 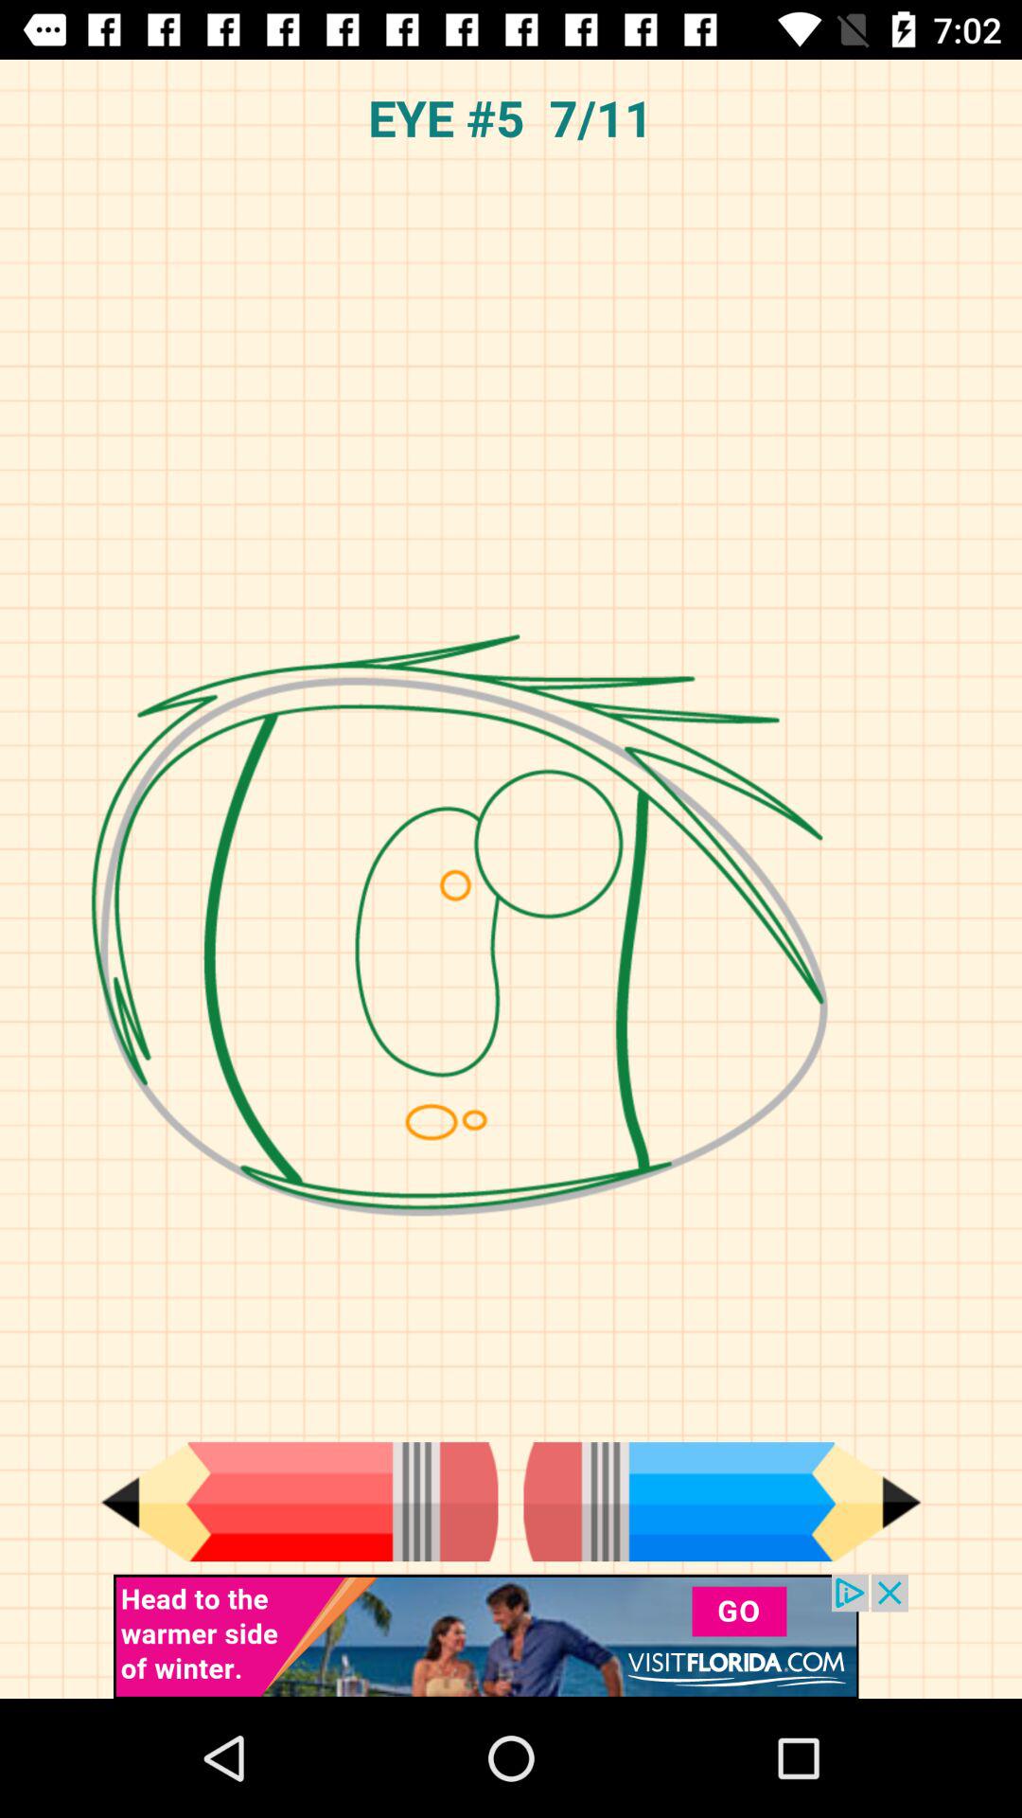 I want to click on go to next, so click(x=722, y=1502).